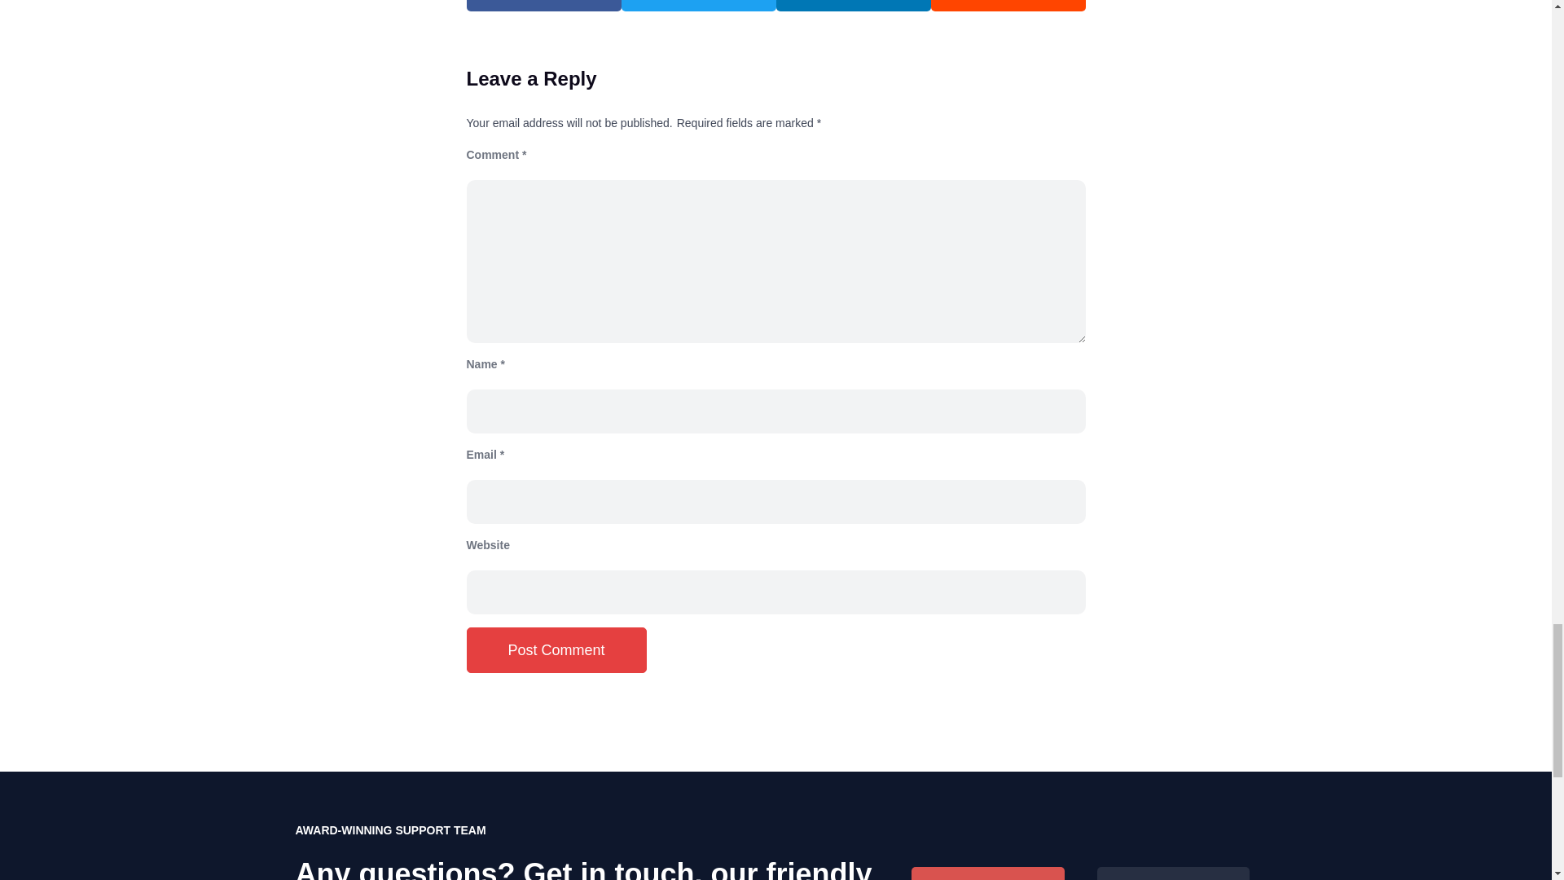 This screenshot has width=1564, height=880. What do you see at coordinates (1173, 873) in the screenshot?
I see `Knowledgebase` at bounding box center [1173, 873].